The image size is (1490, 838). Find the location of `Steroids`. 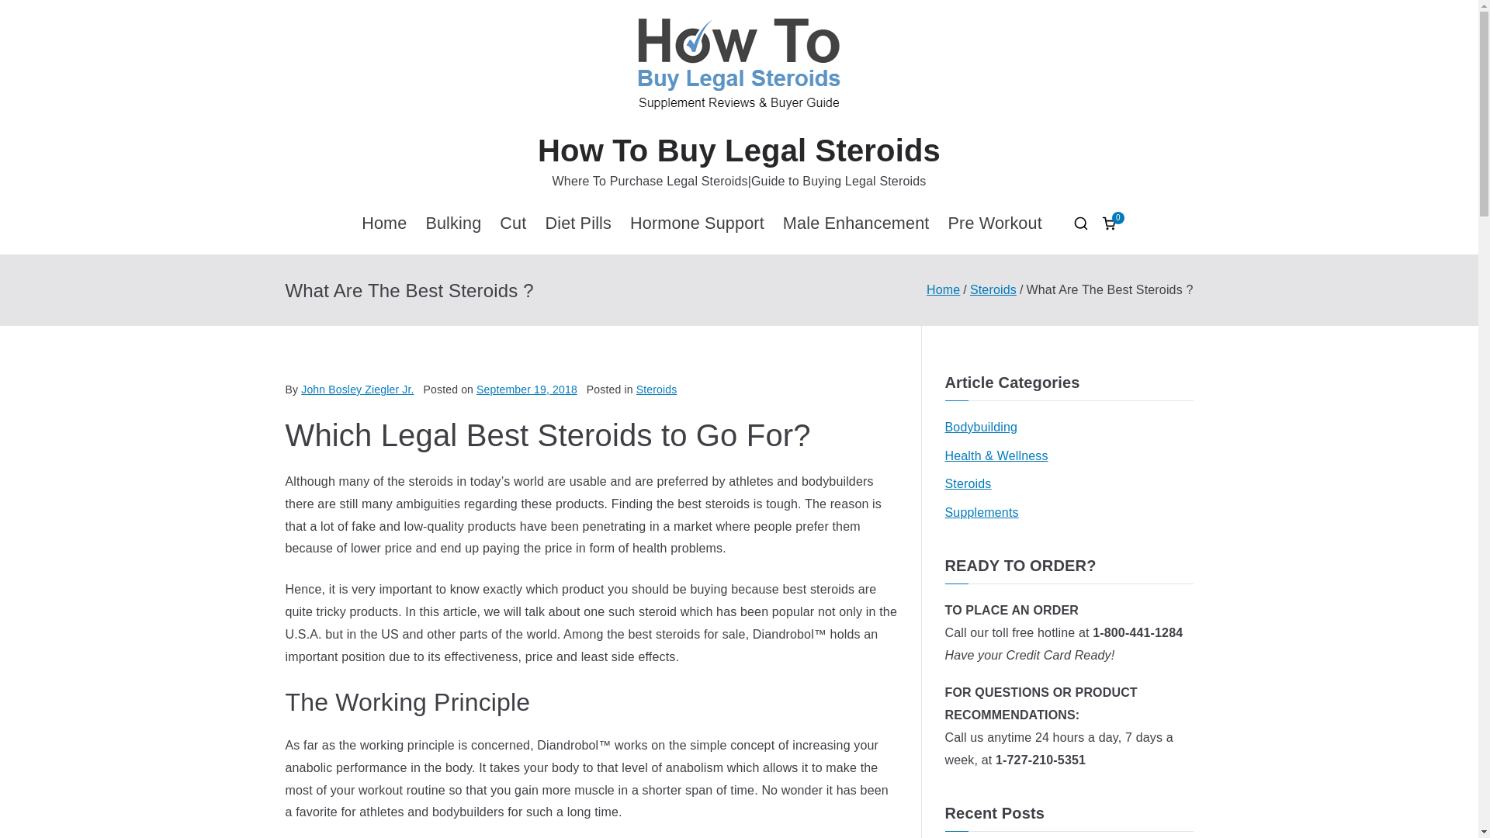

Steroids is located at coordinates (657, 389).